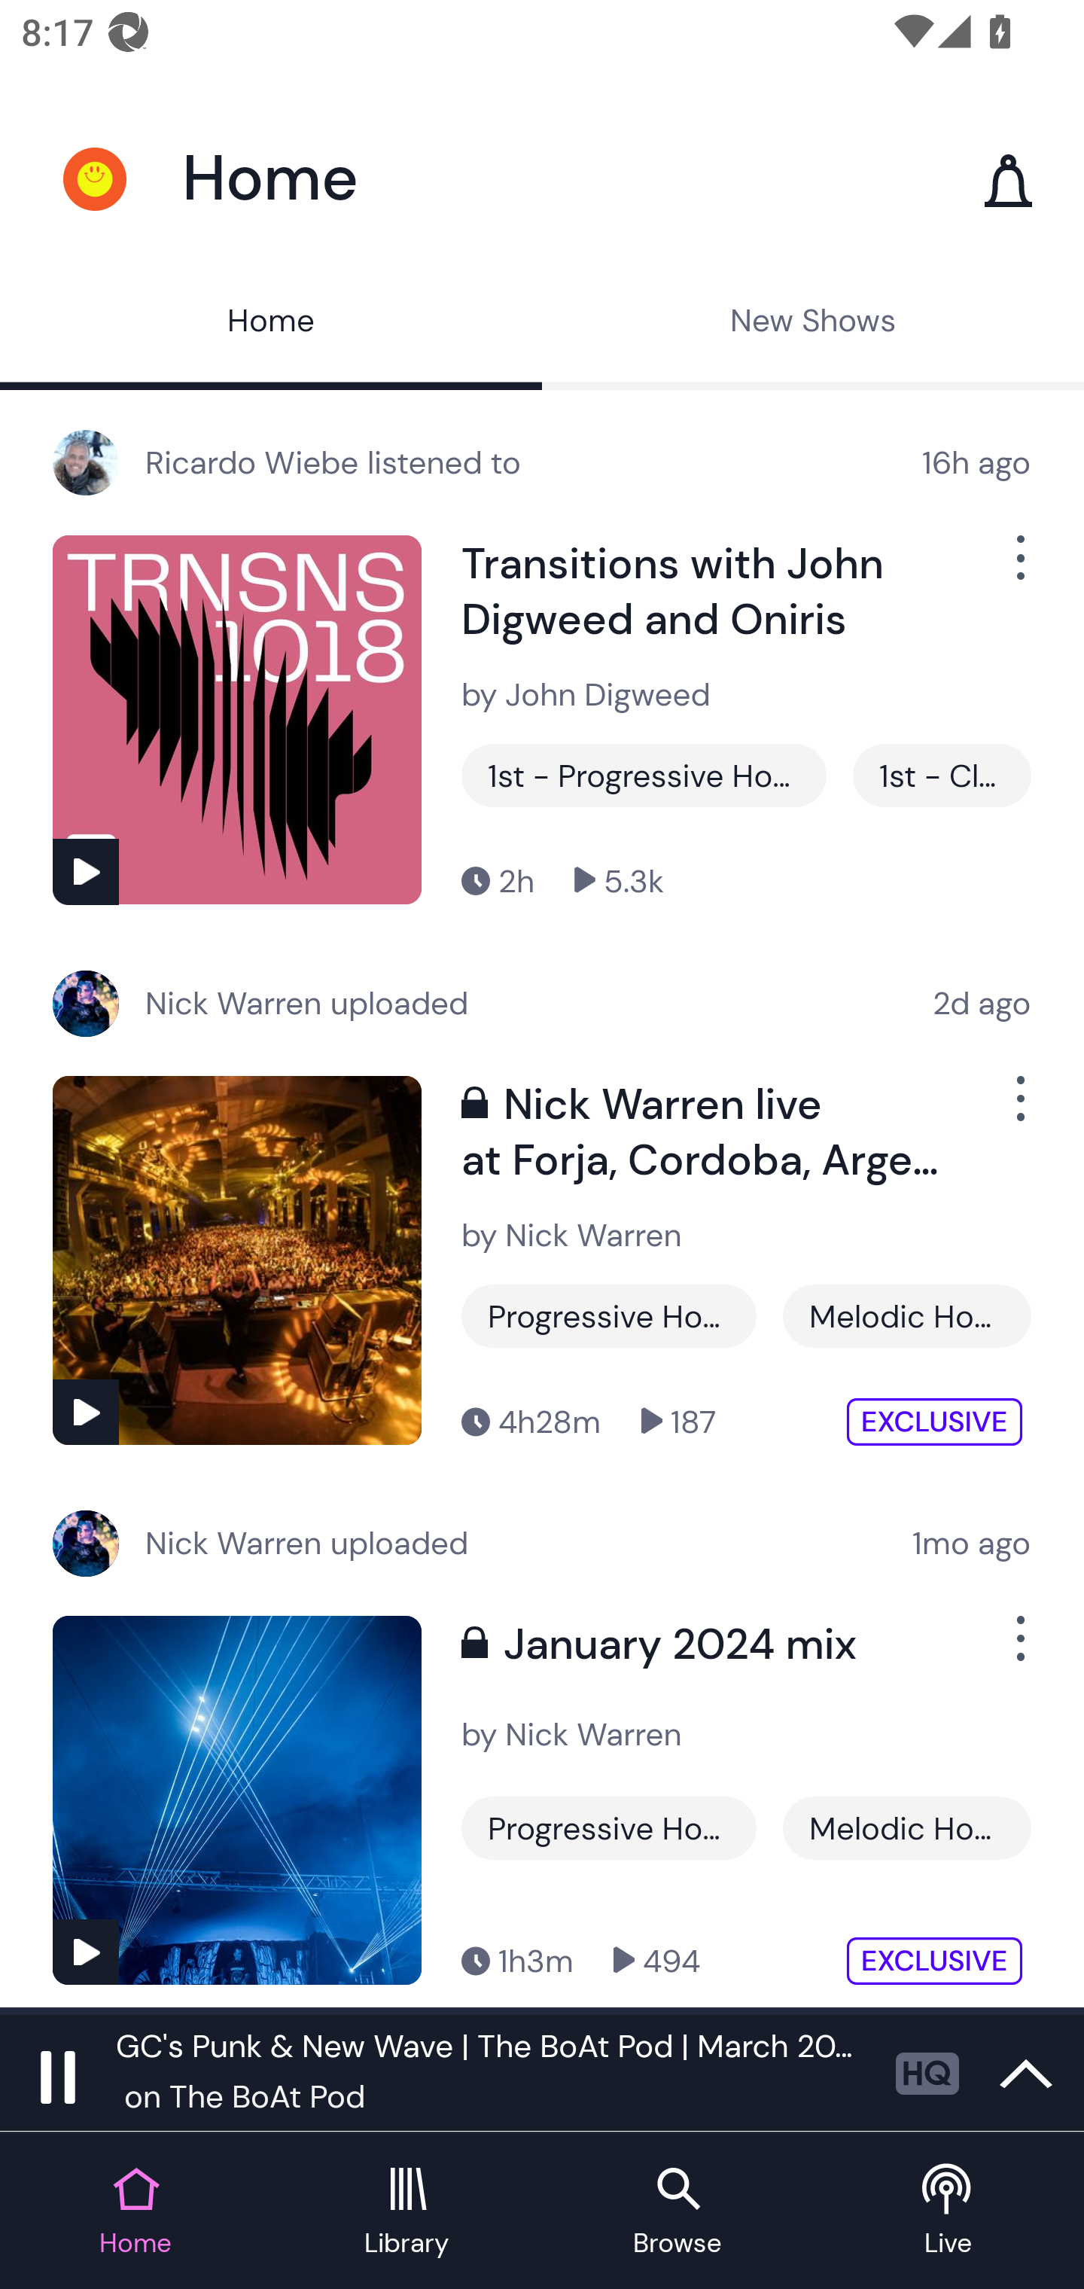  What do you see at coordinates (677, 2212) in the screenshot?
I see `Browse tab Browse` at bounding box center [677, 2212].